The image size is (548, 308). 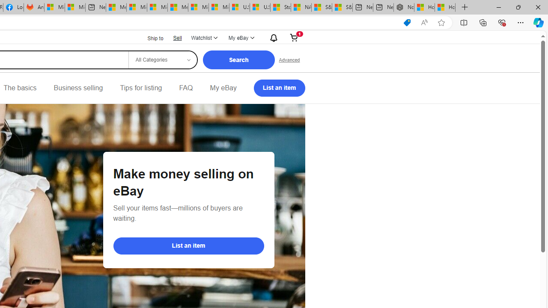 What do you see at coordinates (78, 88) in the screenshot?
I see `Business selling` at bounding box center [78, 88].